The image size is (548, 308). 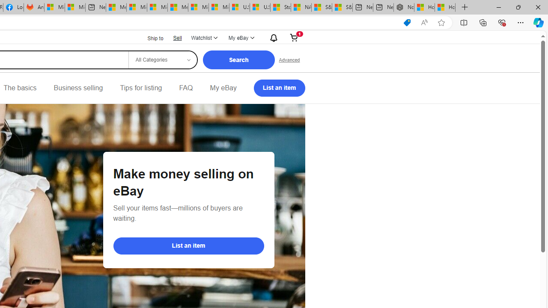 What do you see at coordinates (78, 88) in the screenshot?
I see `Business selling` at bounding box center [78, 88].